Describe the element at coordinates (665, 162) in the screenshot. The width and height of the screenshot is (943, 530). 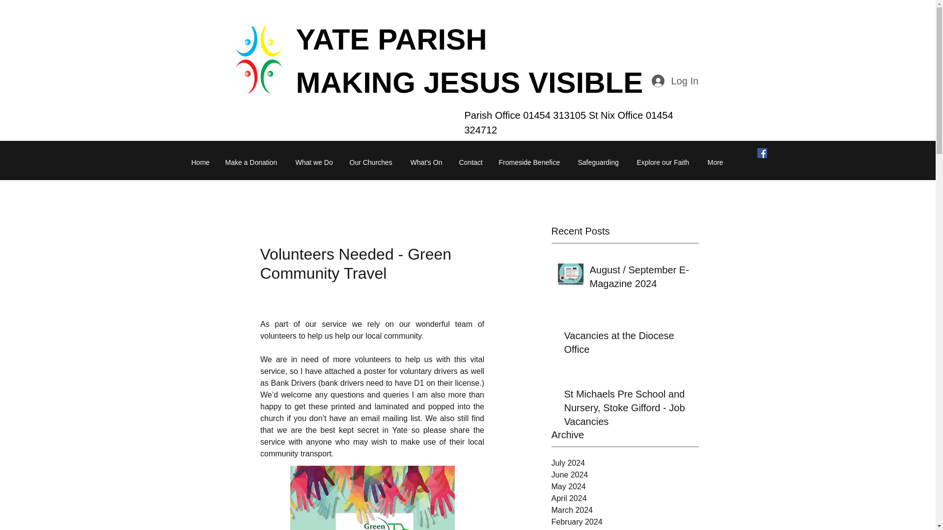
I see `Explore our Faith` at that location.